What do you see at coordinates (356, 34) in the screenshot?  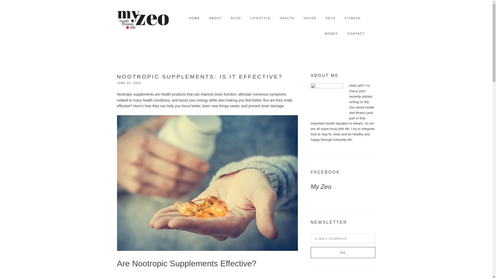 I see `CONTACT` at bounding box center [356, 34].